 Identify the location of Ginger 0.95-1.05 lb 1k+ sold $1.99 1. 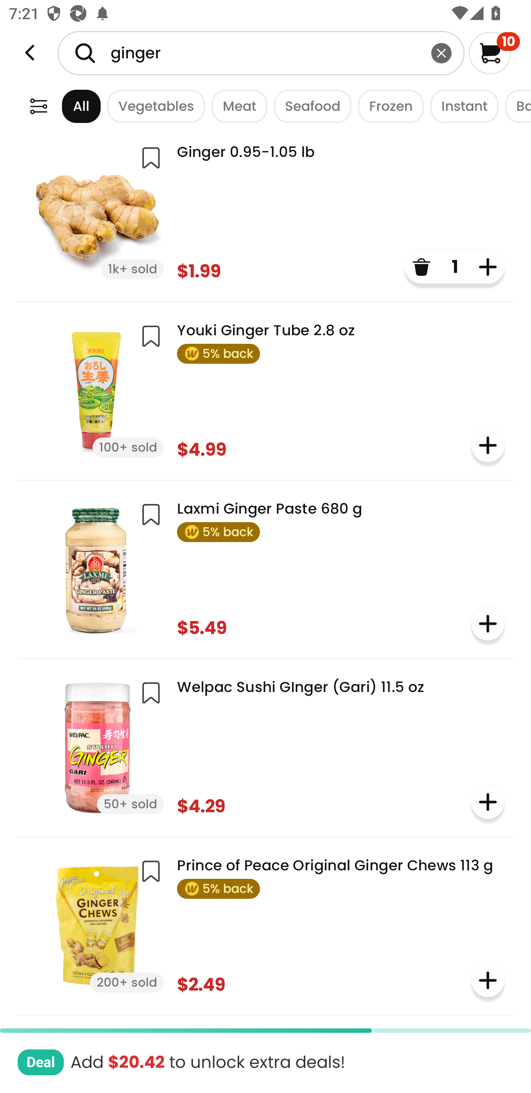
(265, 212).